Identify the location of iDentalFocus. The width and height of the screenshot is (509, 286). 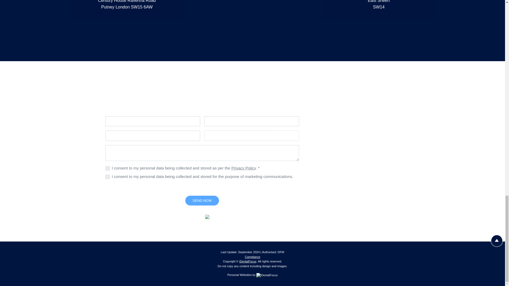
(248, 261).